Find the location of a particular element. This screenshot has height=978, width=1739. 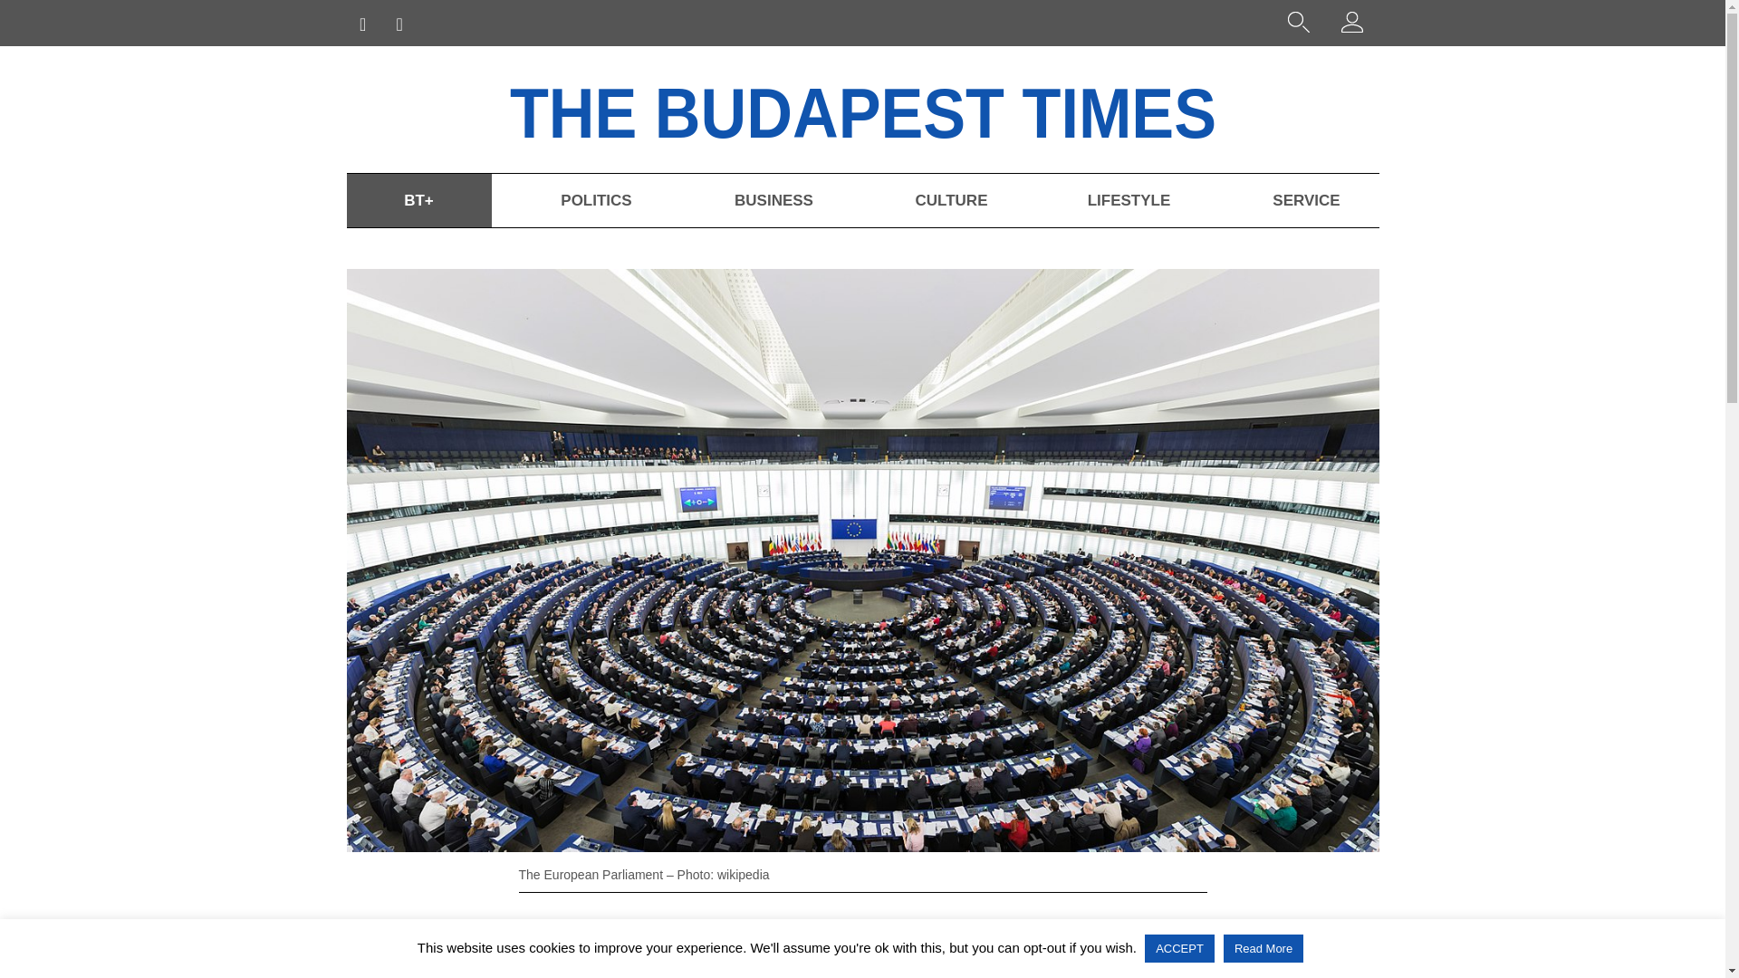

LIFESTYLE is located at coordinates (1129, 200).